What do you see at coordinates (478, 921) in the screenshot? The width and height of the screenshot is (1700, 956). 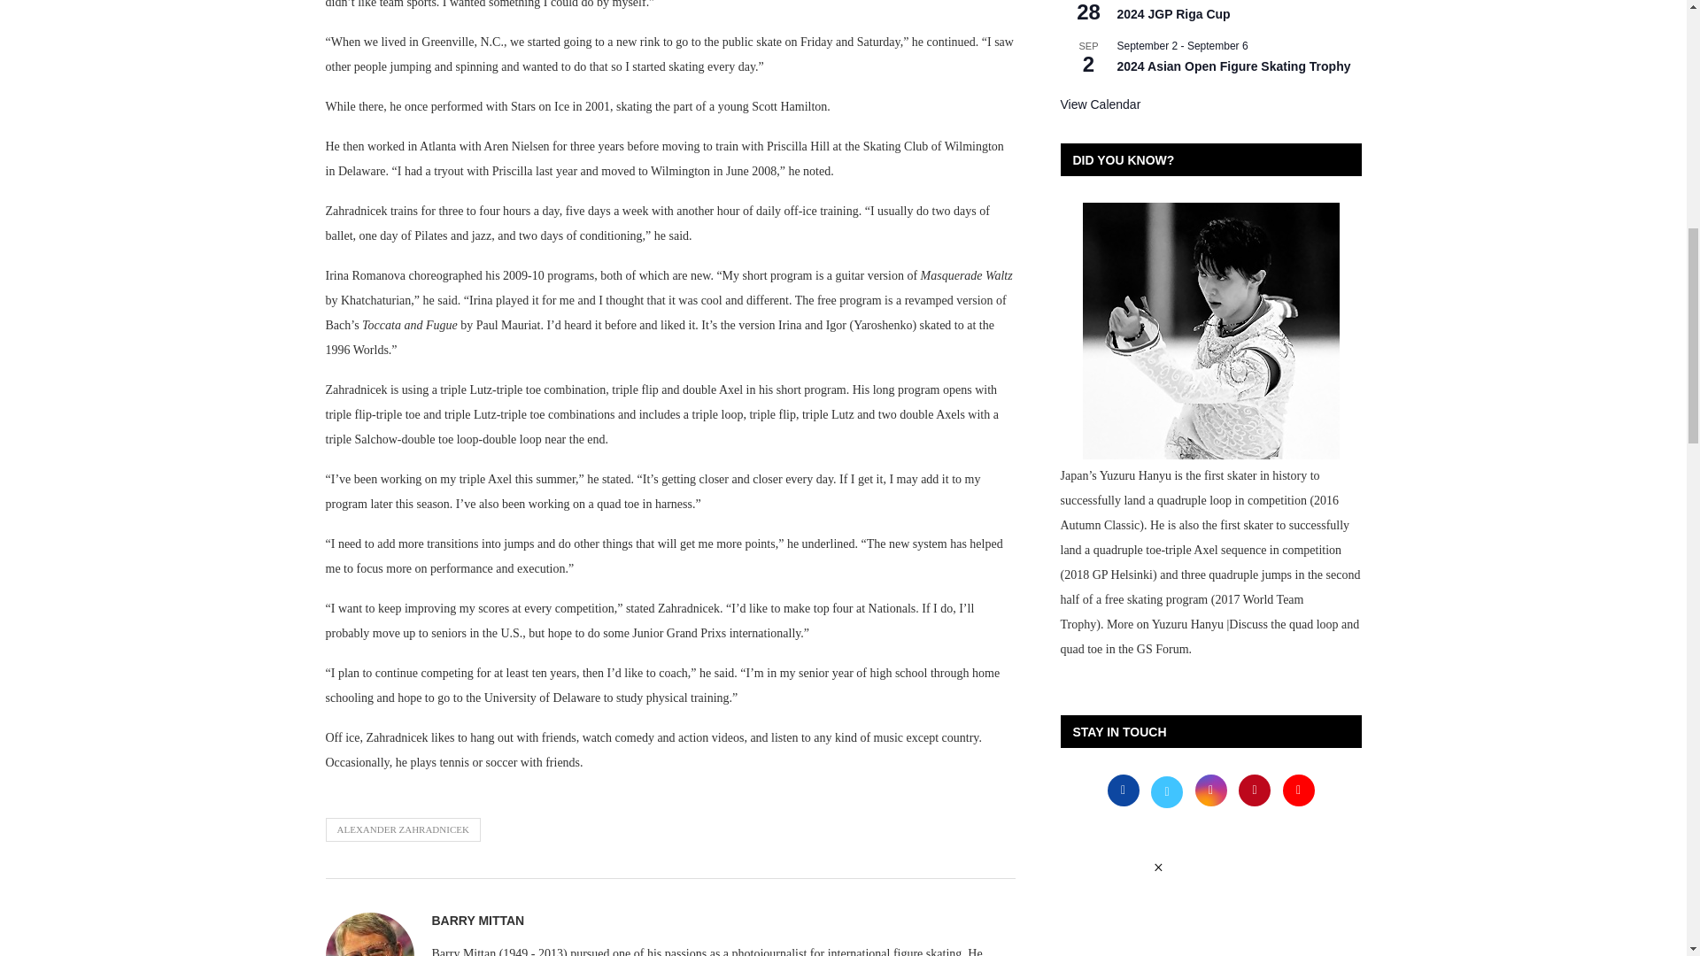 I see `Author Barry Mittan` at bounding box center [478, 921].